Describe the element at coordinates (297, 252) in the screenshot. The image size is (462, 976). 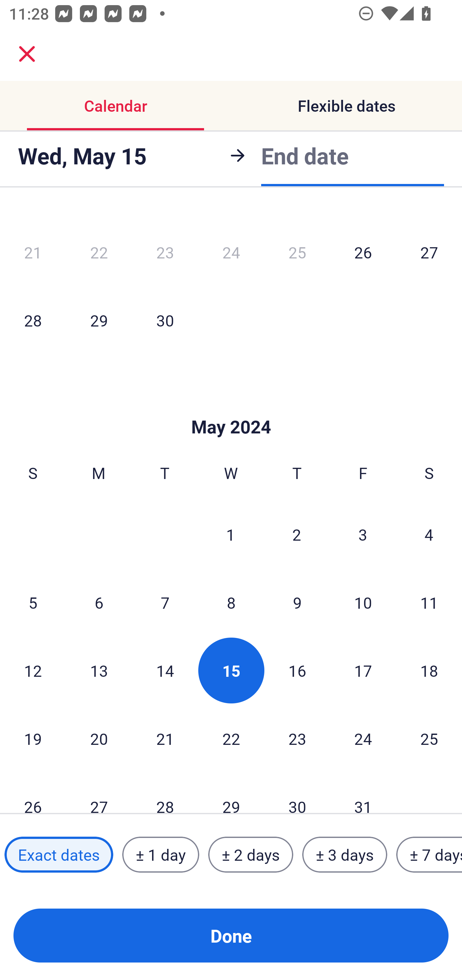
I see `25 Thursday, April 25, 2024` at that location.